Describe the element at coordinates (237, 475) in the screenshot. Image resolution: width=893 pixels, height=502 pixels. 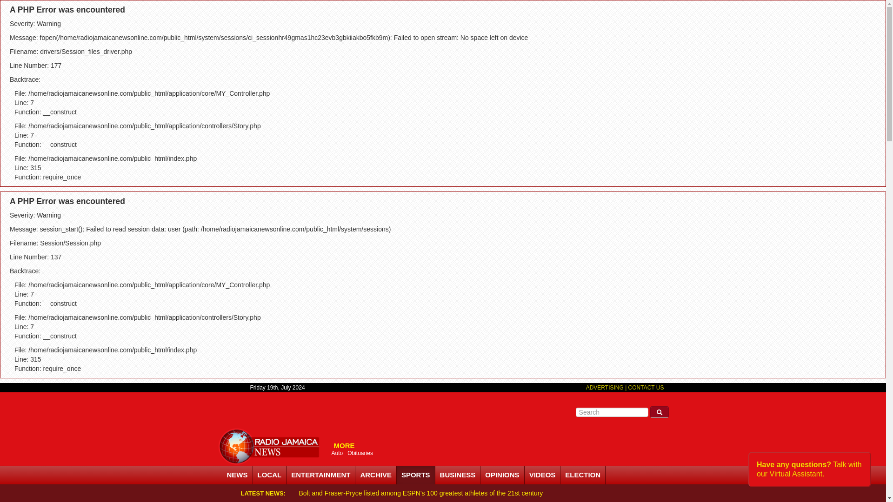
I see `NEWS` at that location.